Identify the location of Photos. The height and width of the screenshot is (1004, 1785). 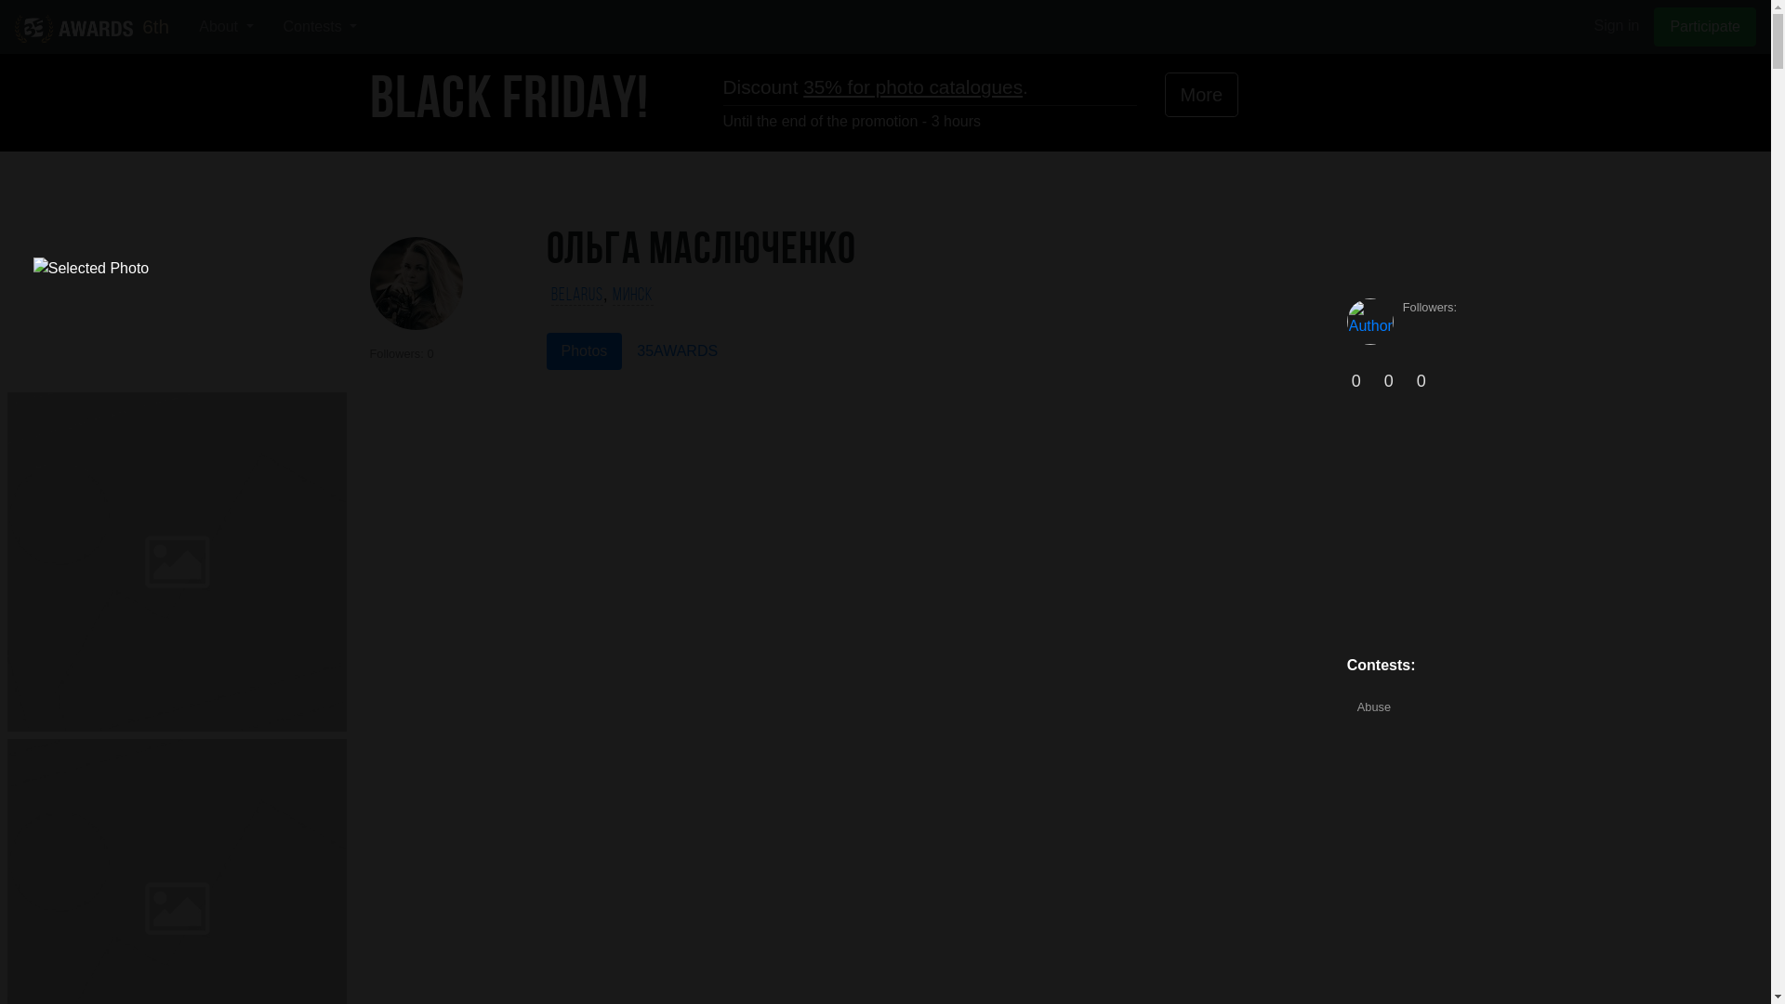
(585, 351).